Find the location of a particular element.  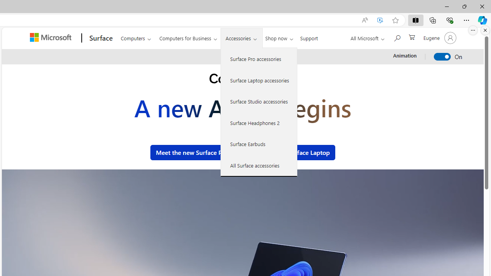

Animation On is located at coordinates (443, 57).